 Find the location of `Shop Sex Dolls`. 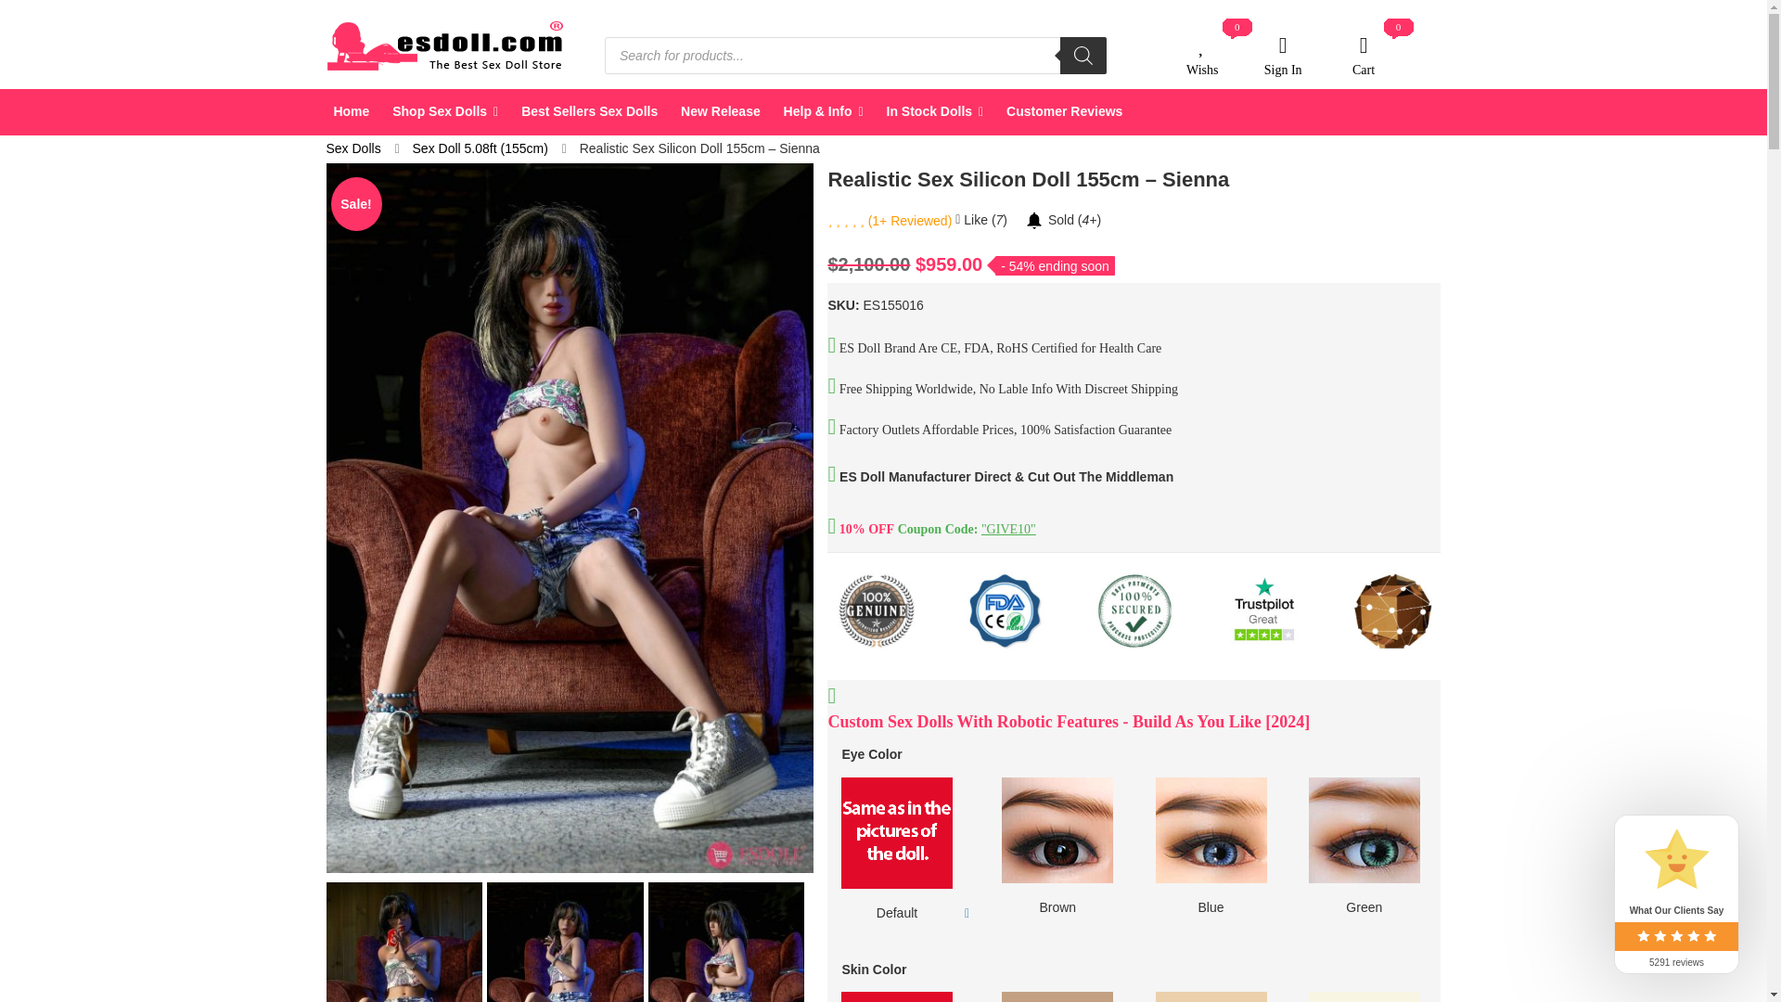

Shop Sex Dolls is located at coordinates (1283, 55).